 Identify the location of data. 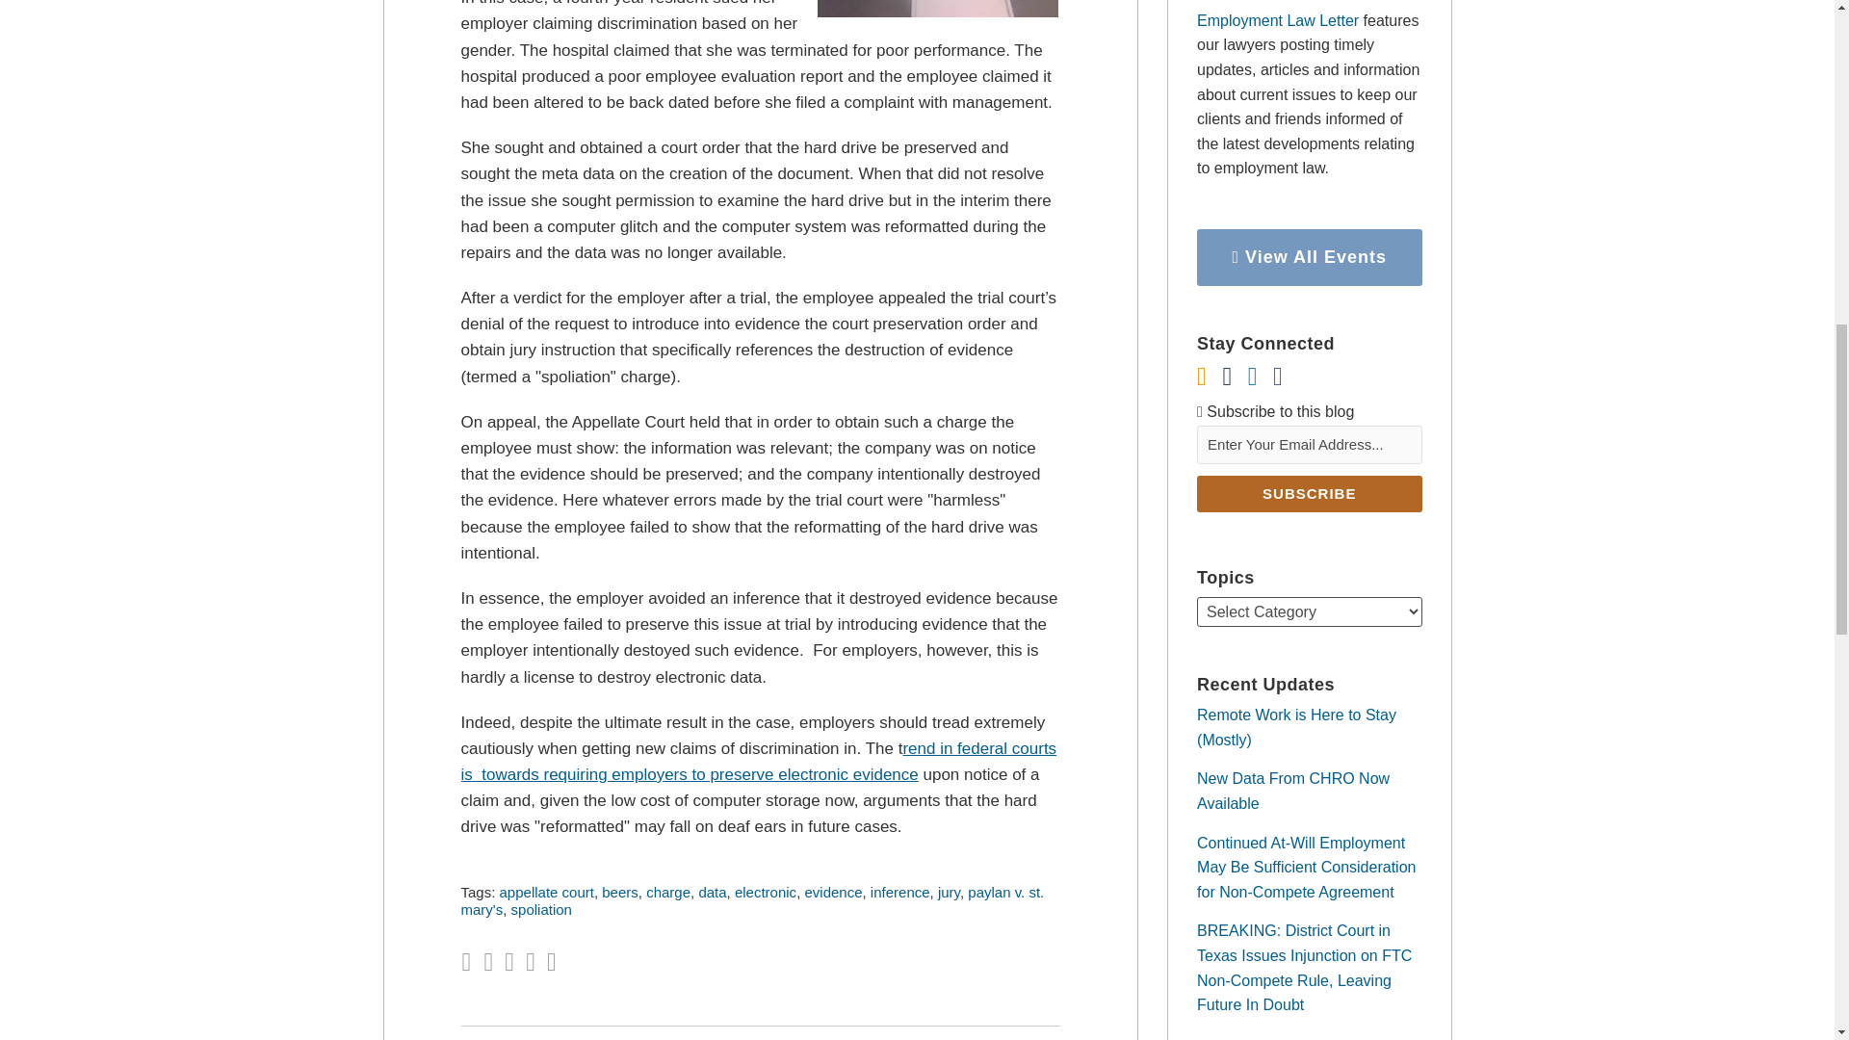
(713, 892).